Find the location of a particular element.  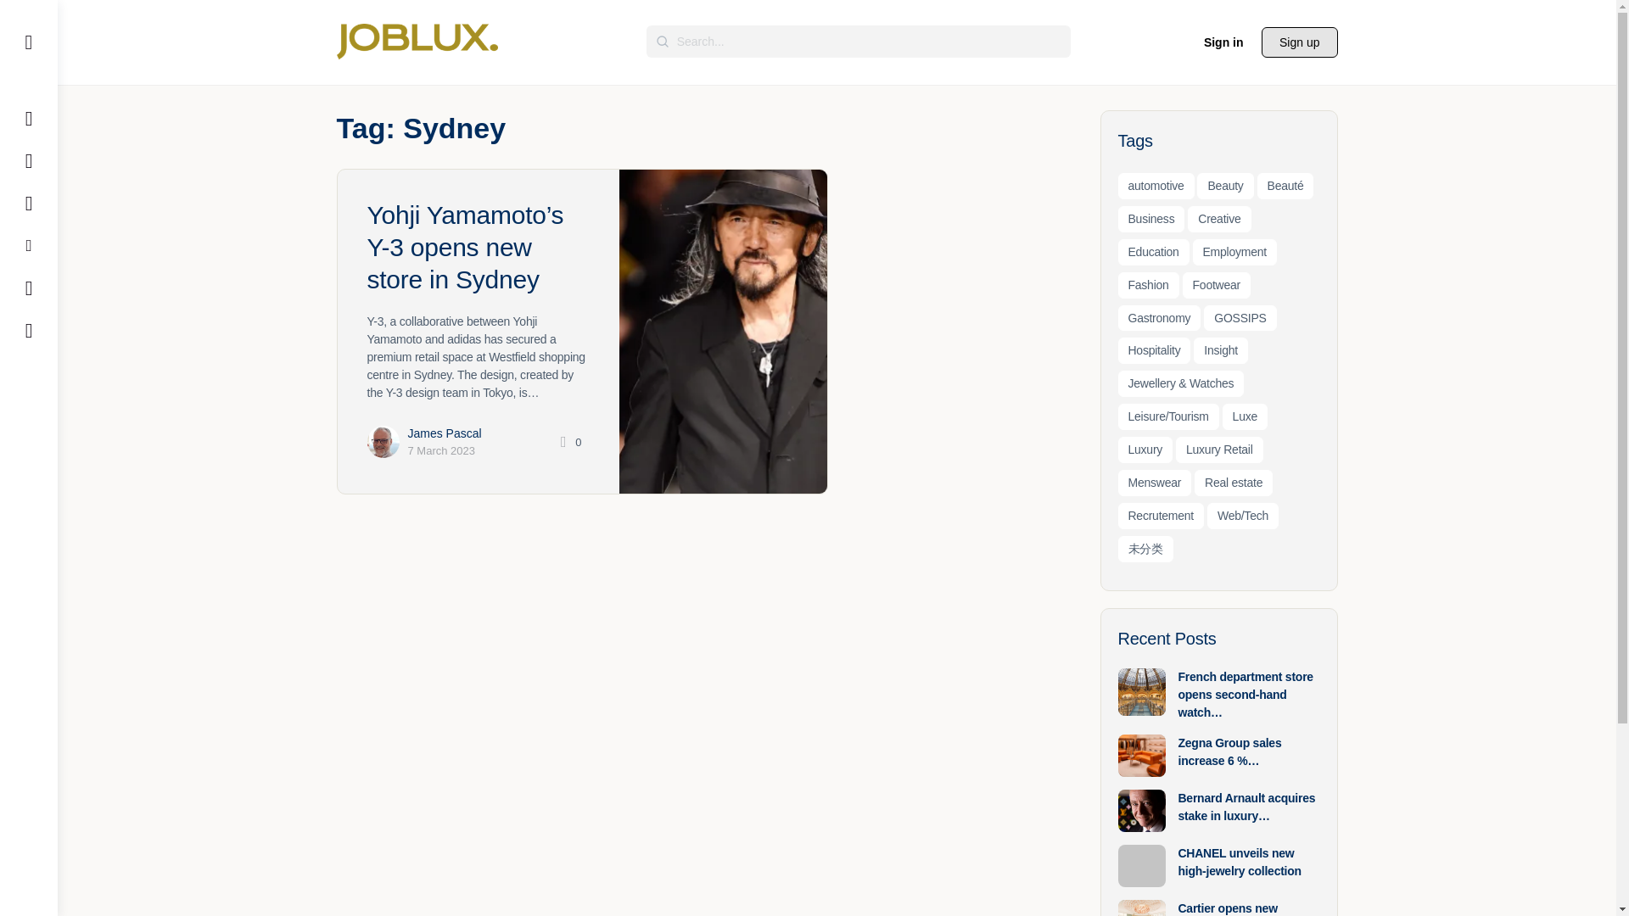

Beauty is located at coordinates (1225, 187).